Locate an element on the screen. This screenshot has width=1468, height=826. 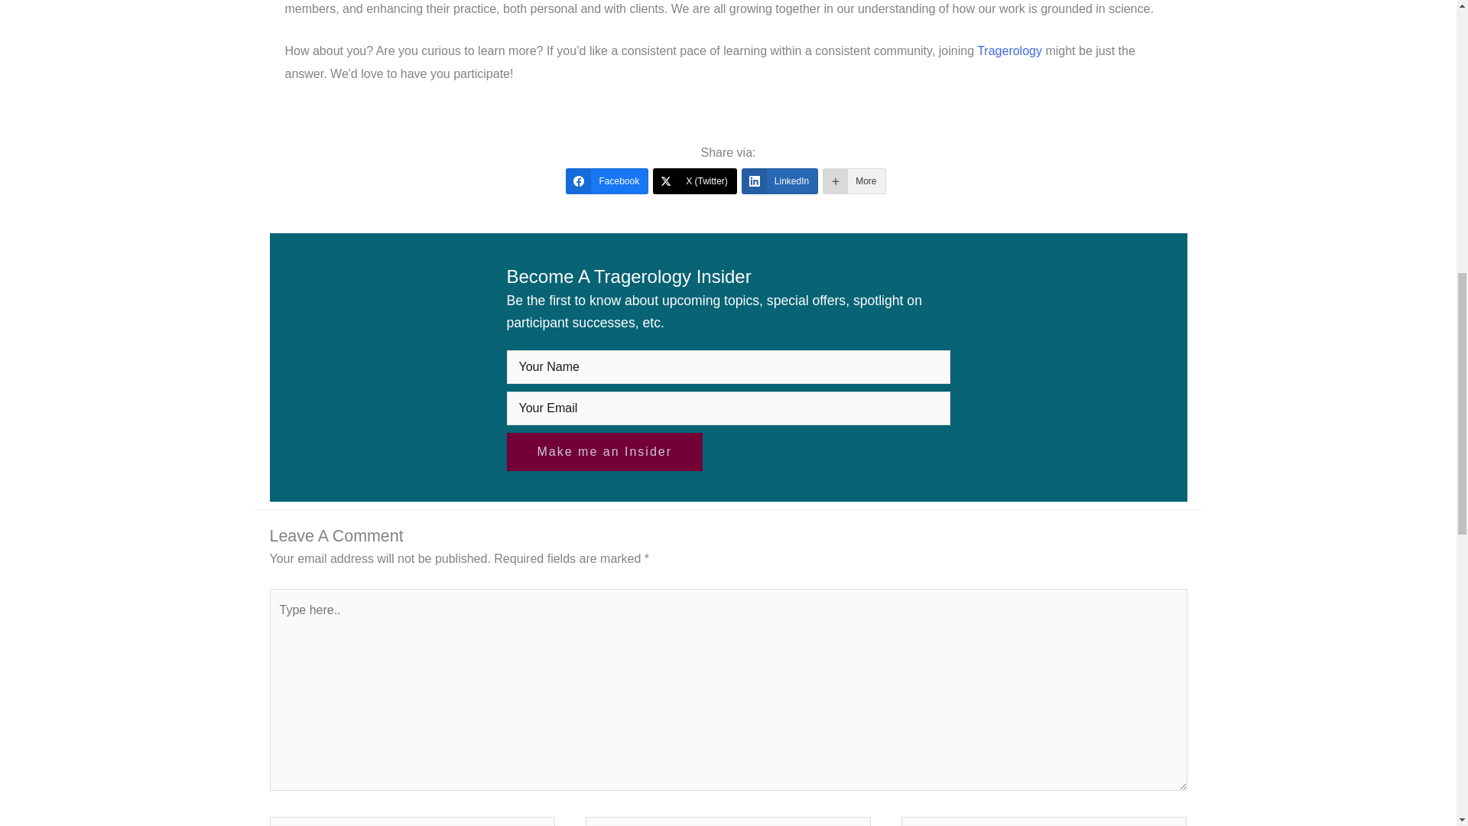
LinkedIn is located at coordinates (779, 180).